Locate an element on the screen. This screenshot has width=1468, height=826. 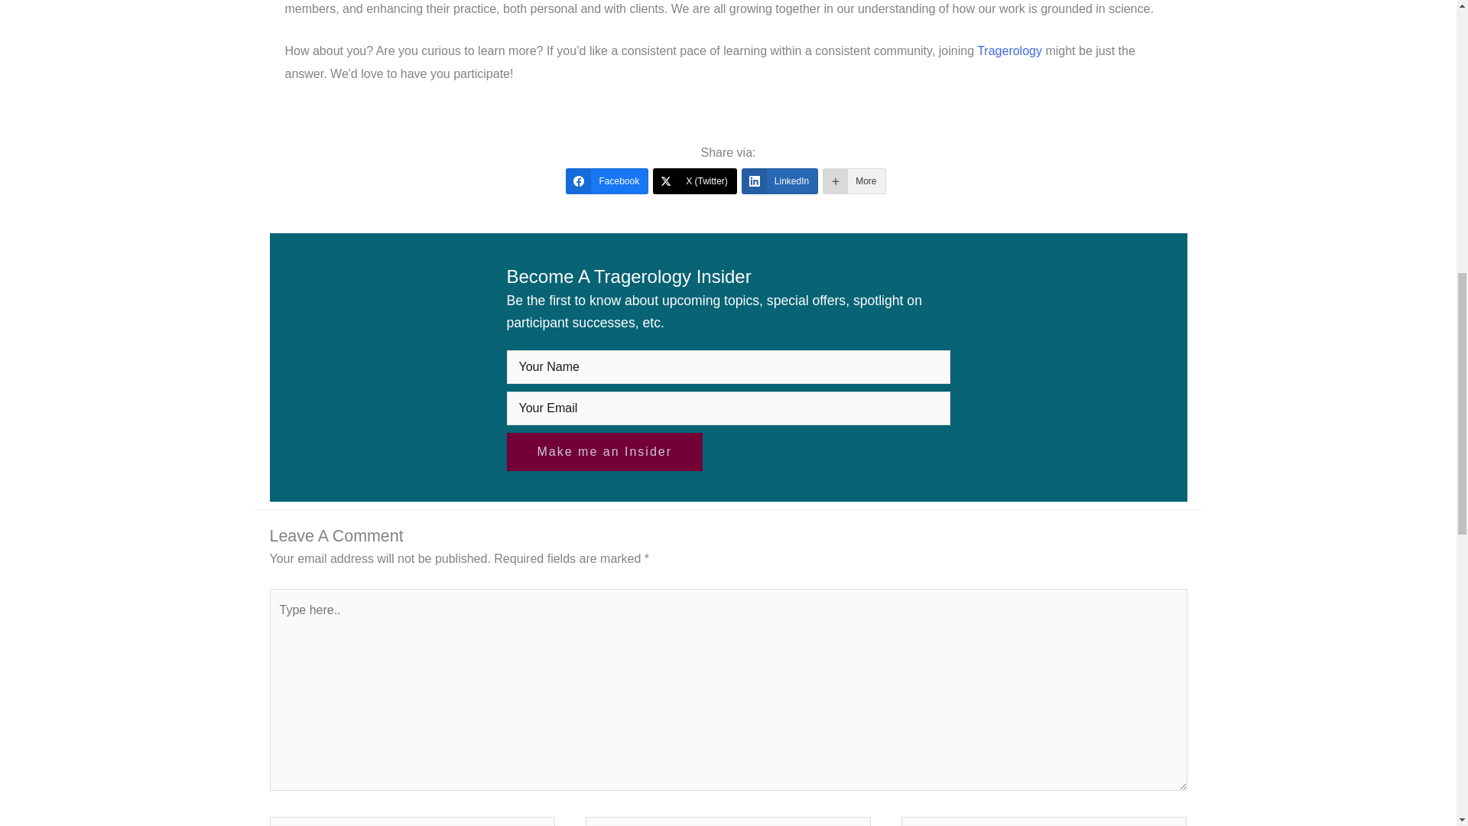
LinkedIn is located at coordinates (779, 180).